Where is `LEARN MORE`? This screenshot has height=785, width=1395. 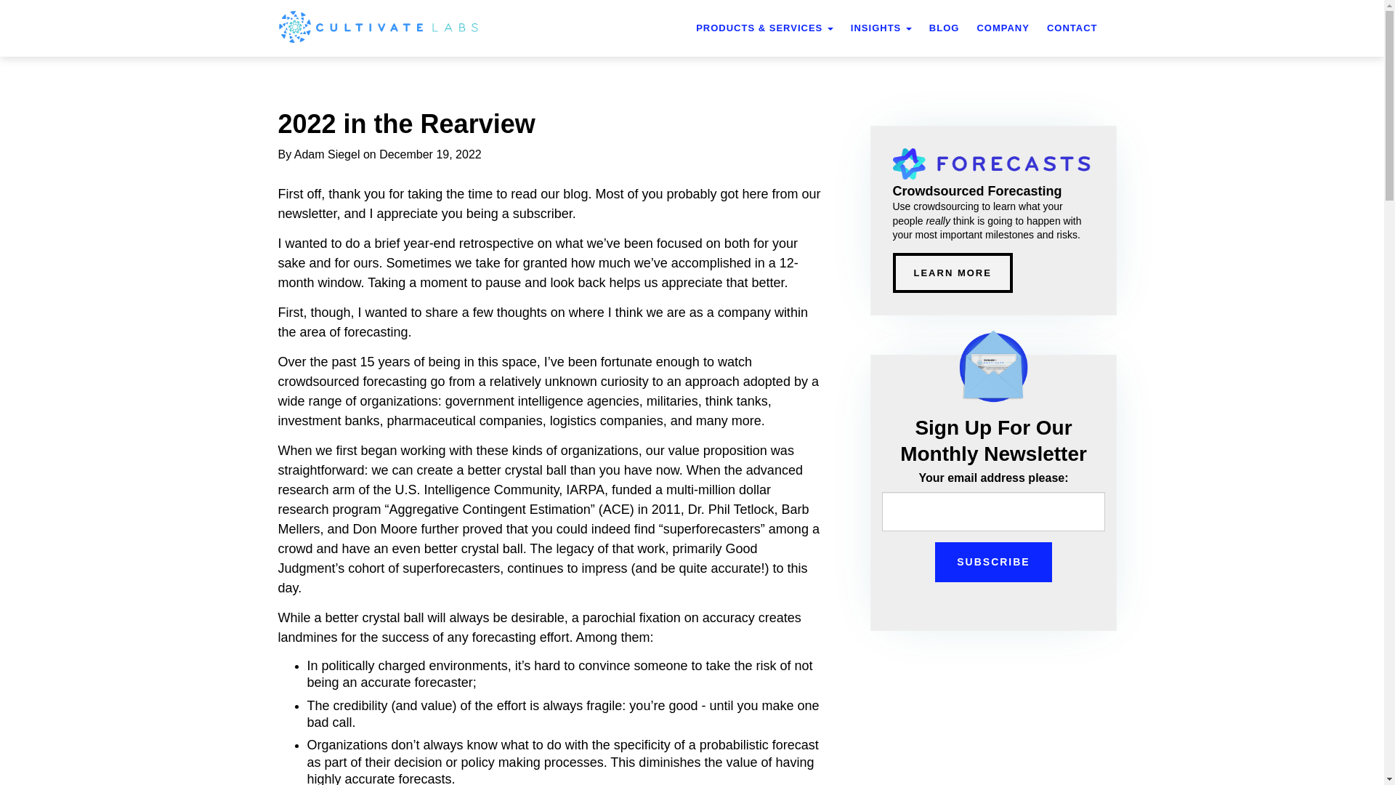
LEARN MORE is located at coordinates (952, 272).